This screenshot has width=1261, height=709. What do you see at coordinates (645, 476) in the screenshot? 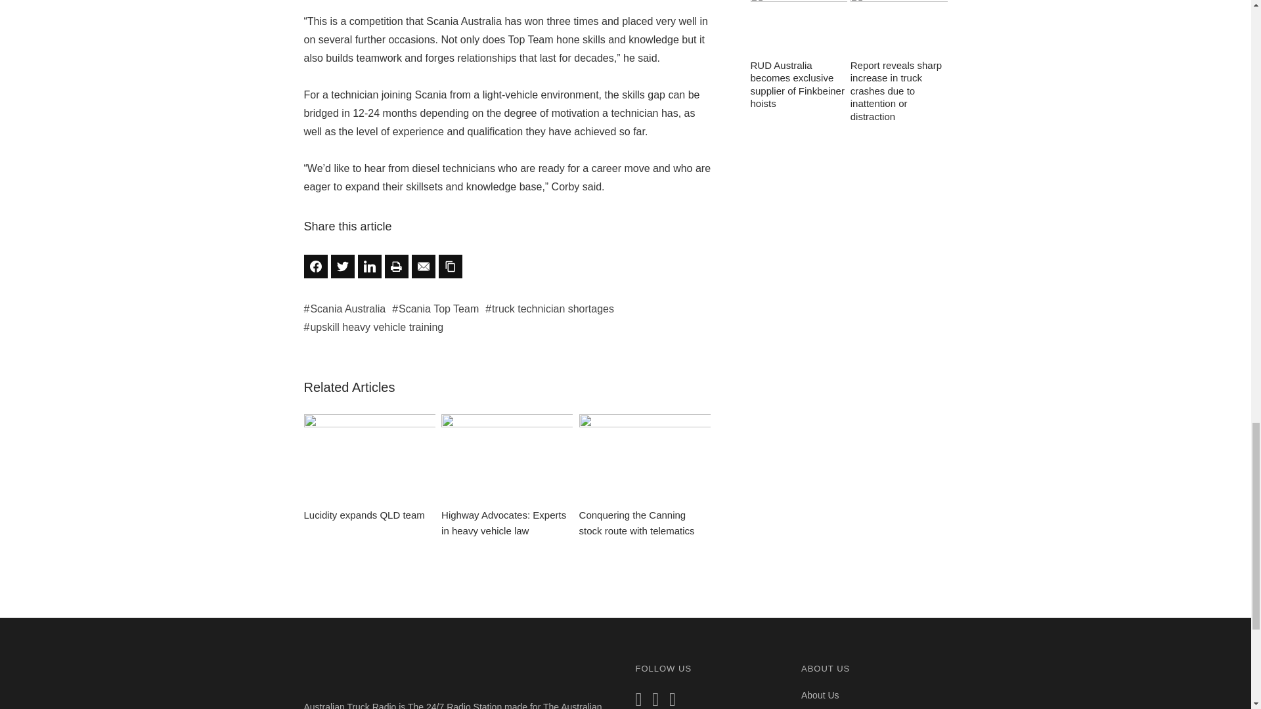
I see `Conquering the Canning stock route with telematics` at bounding box center [645, 476].